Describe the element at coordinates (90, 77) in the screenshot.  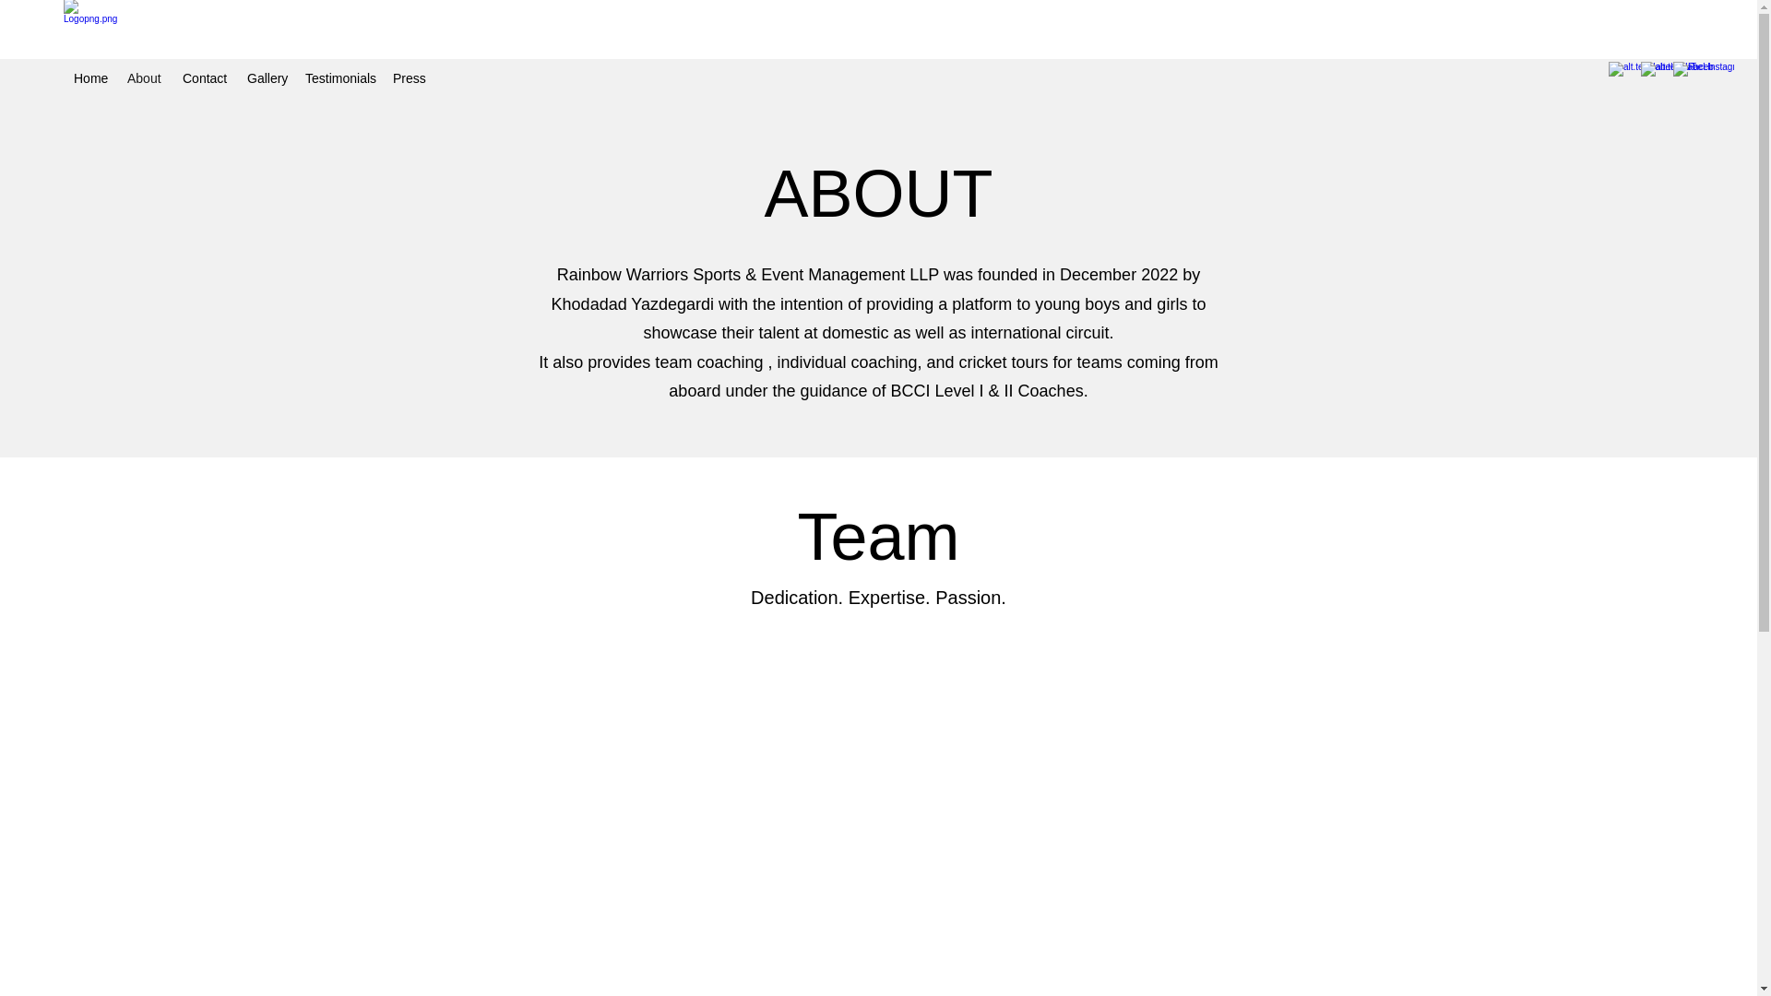
I see `Home` at that location.